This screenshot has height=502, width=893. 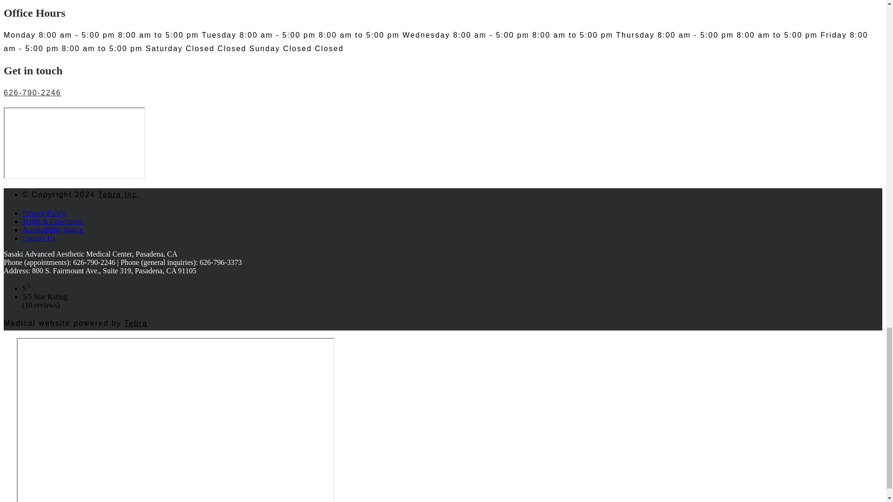 What do you see at coordinates (74, 143) in the screenshot?
I see `Map of Pasadena` at bounding box center [74, 143].